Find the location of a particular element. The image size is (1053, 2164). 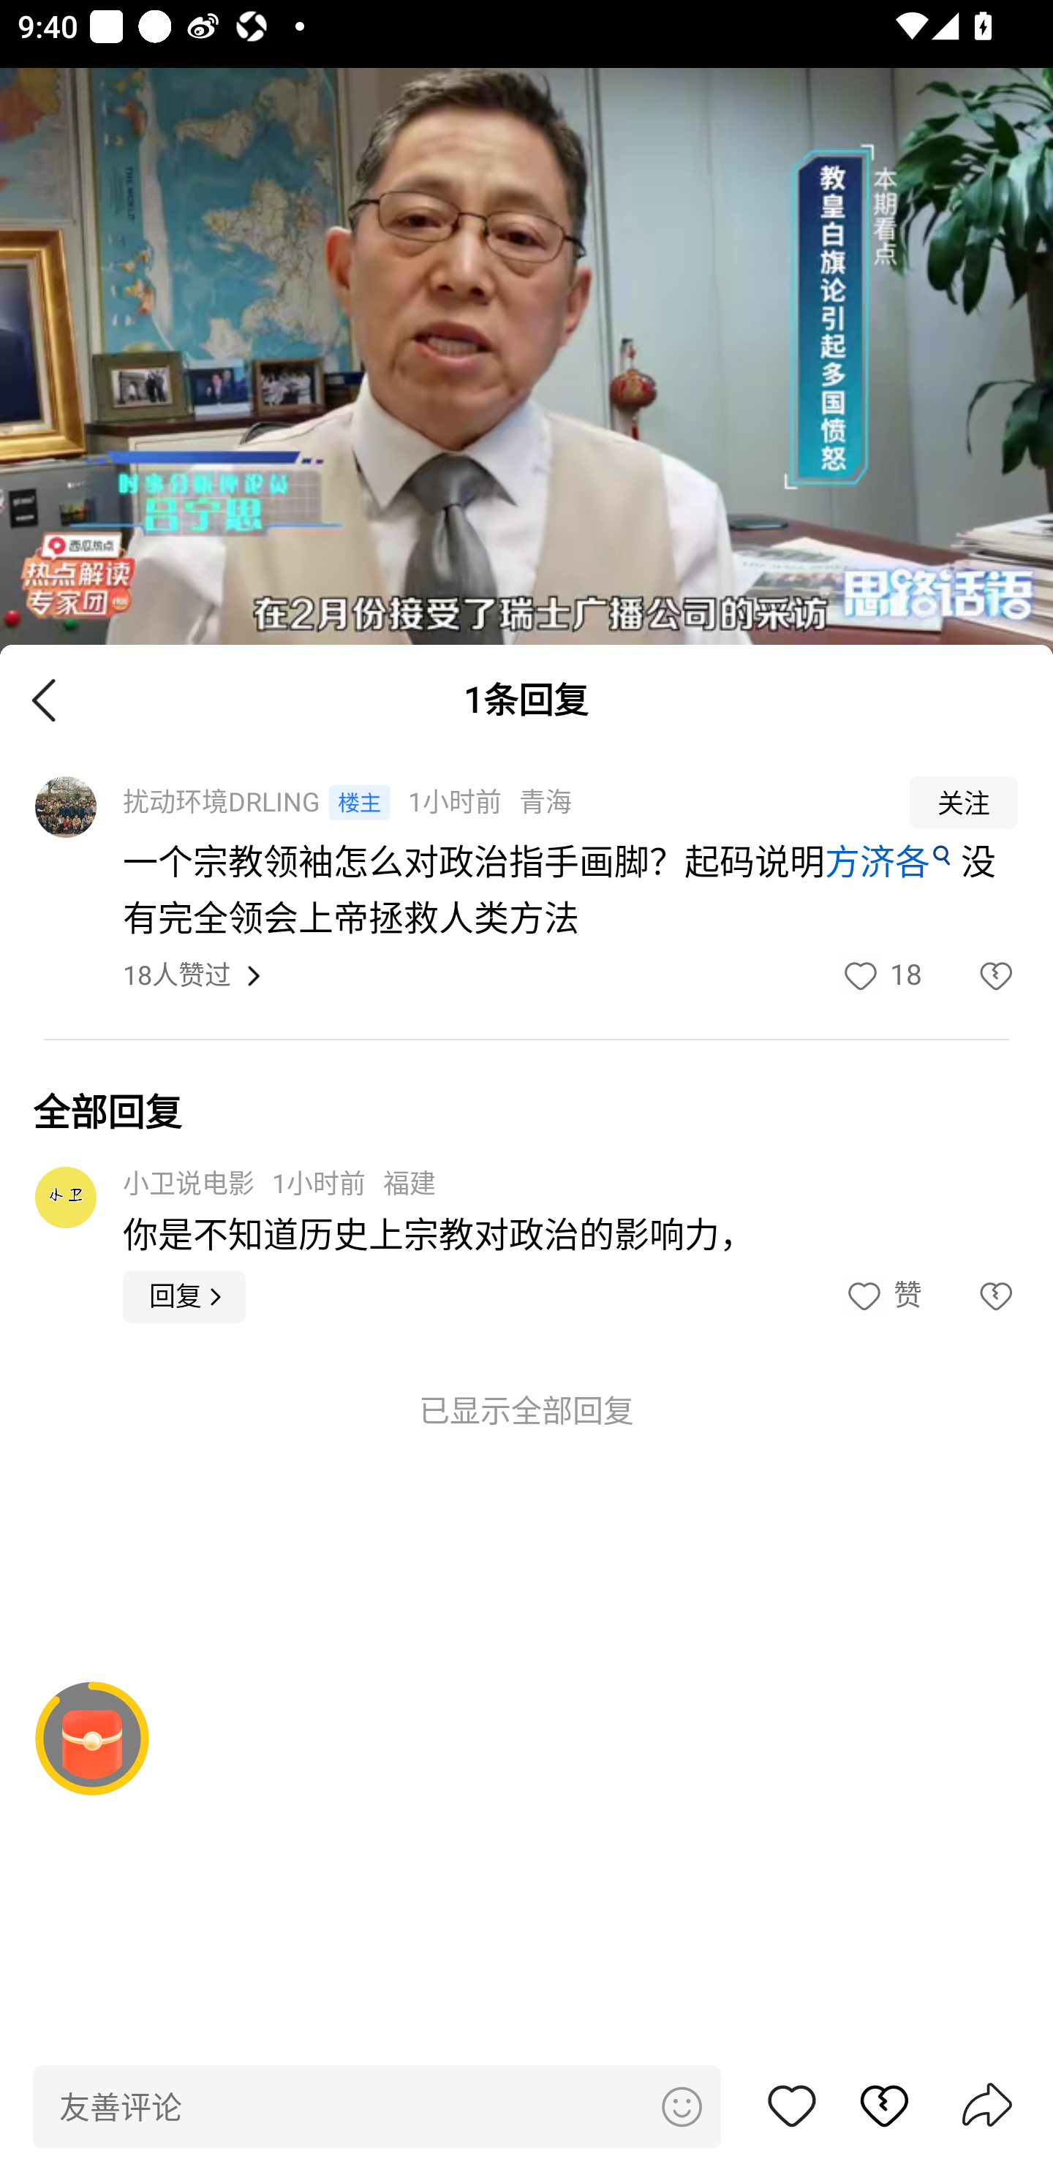

小卫说电影 1小时前 福建 is located at coordinates (279, 1183).